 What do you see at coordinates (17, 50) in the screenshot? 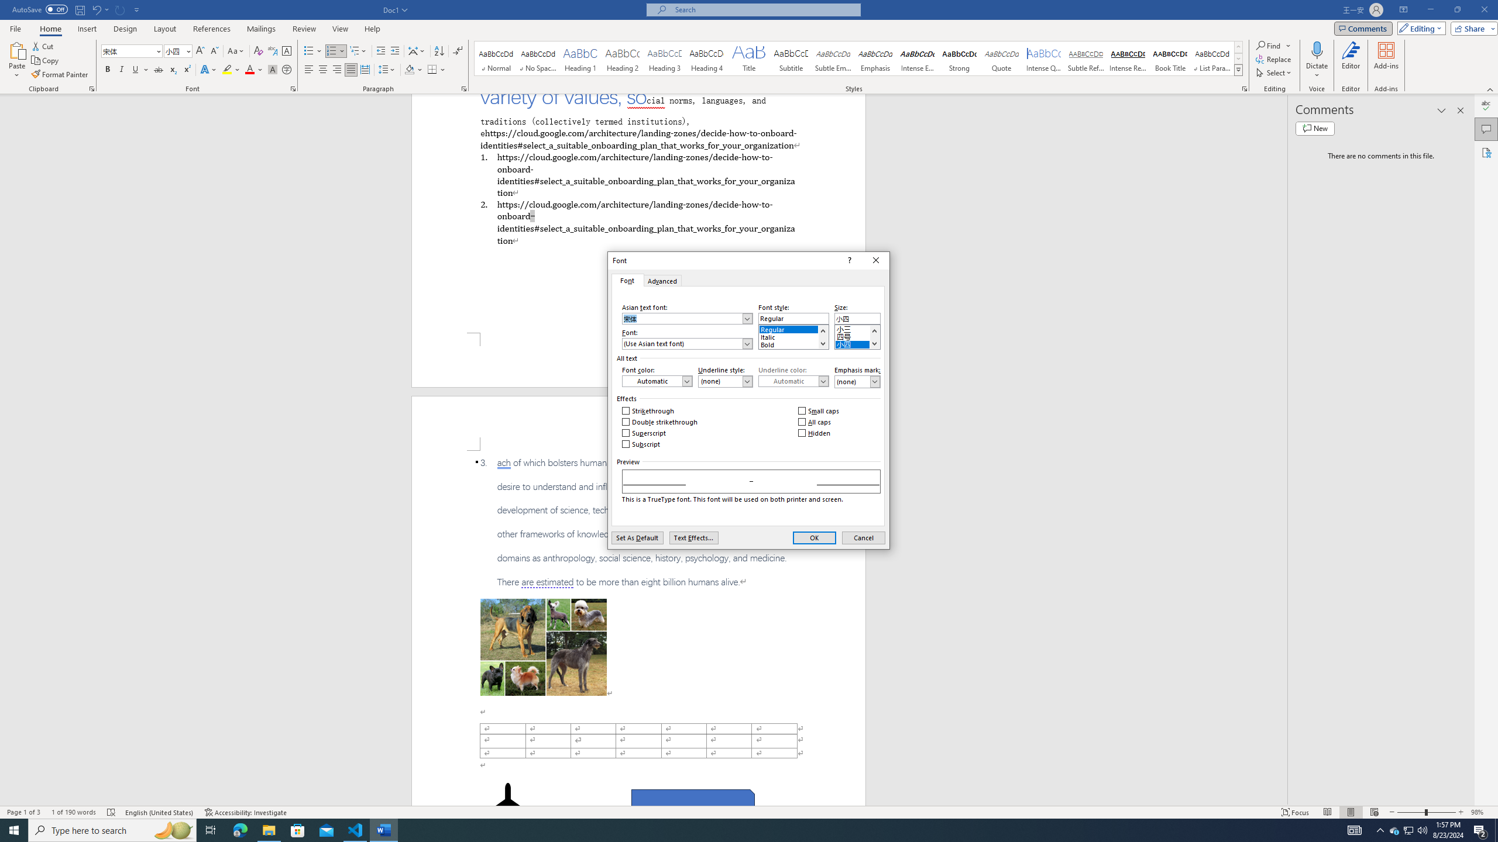
I see `Paste` at bounding box center [17, 50].